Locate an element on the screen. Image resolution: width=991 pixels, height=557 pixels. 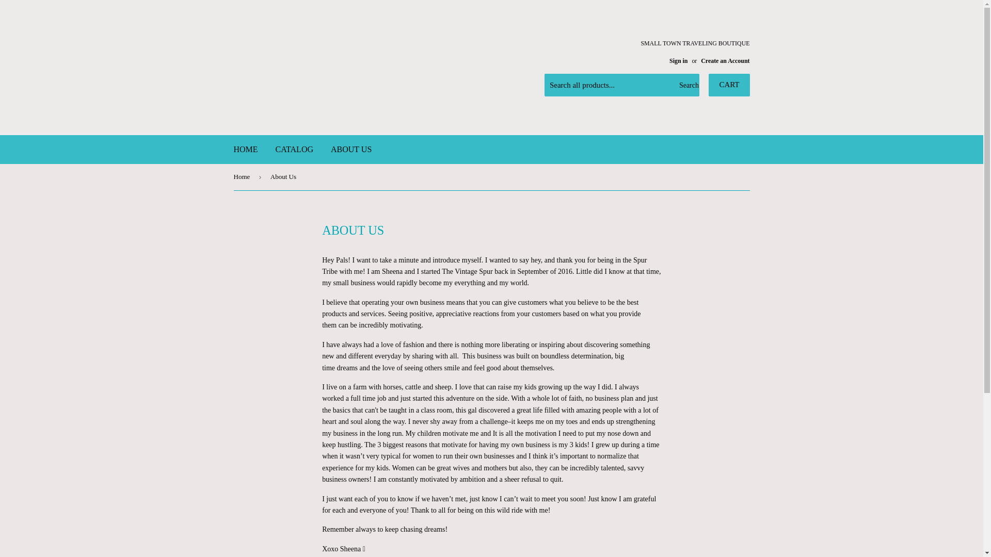
Sign in is located at coordinates (678, 61).